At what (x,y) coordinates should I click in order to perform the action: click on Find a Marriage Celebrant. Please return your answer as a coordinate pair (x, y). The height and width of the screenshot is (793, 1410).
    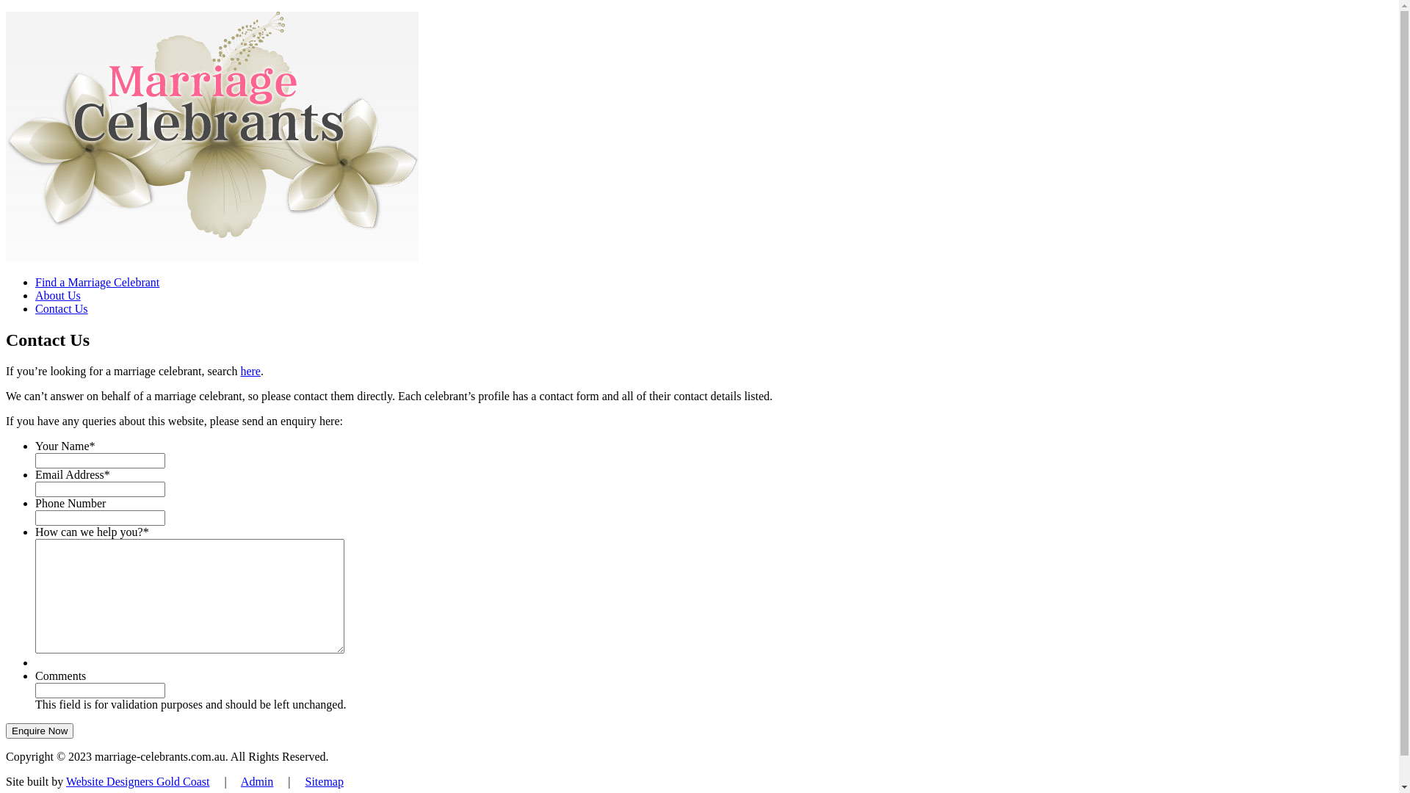
    Looking at the image, I should click on (97, 282).